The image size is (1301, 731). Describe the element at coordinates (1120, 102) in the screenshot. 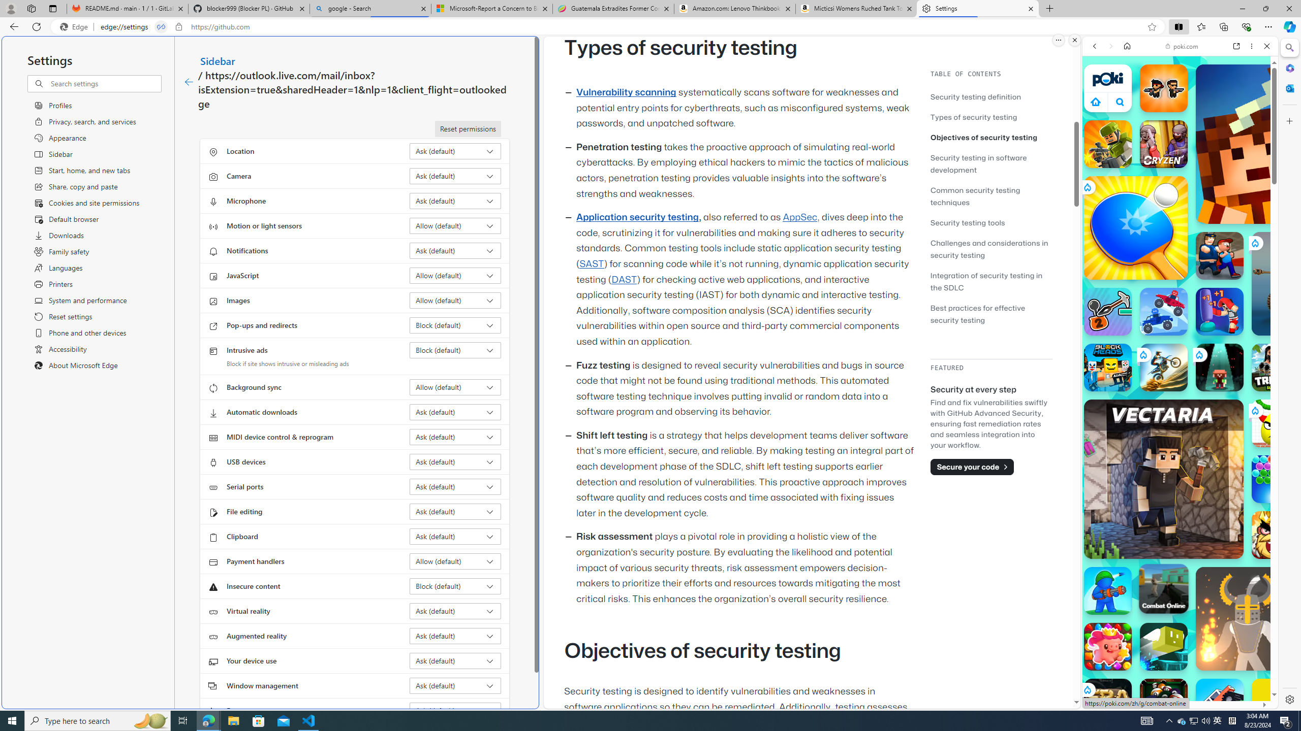

I see `Class: B_5ykBA46kDOxiz_R9wm` at that location.